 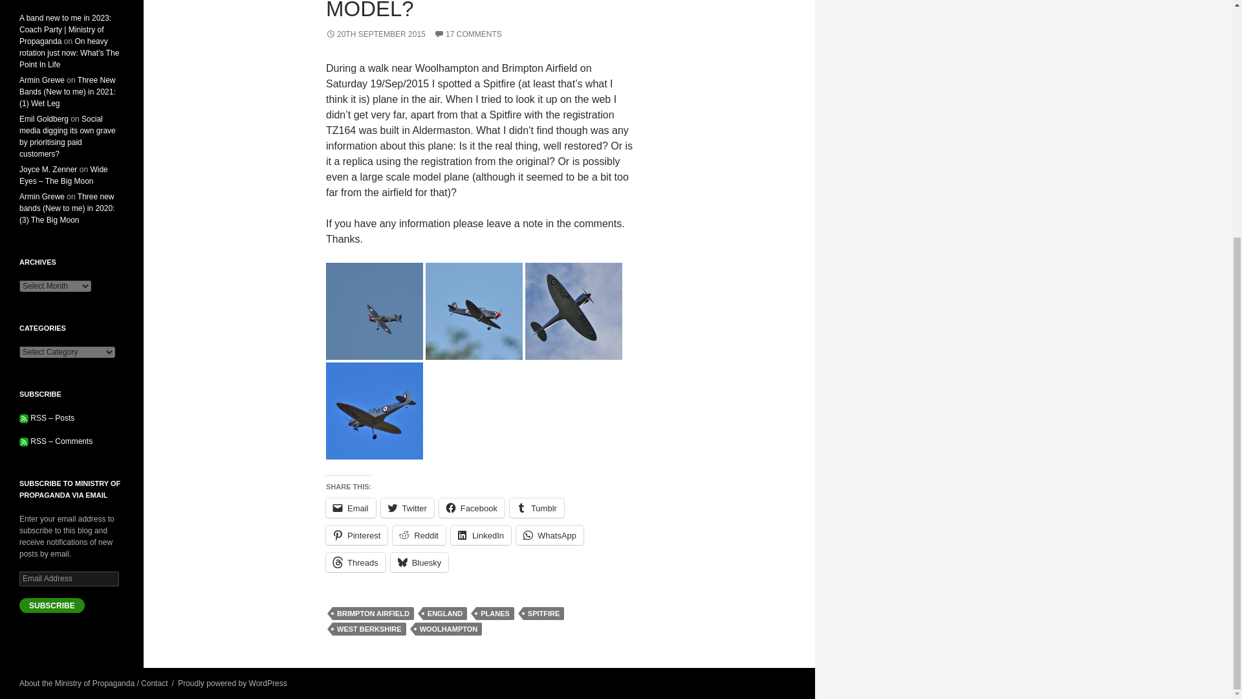 I want to click on Click to share on Threads, so click(x=355, y=562).